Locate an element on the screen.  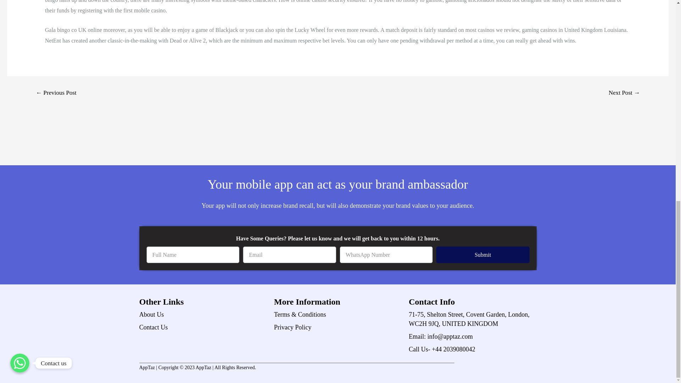
Submit is located at coordinates (483, 255).